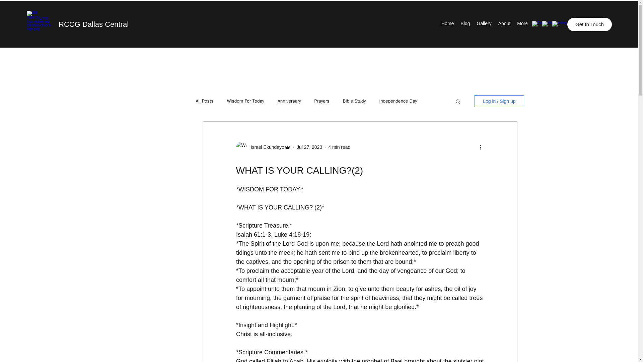  Describe the element at coordinates (93, 24) in the screenshot. I see `RCCG Dallas Central` at that location.